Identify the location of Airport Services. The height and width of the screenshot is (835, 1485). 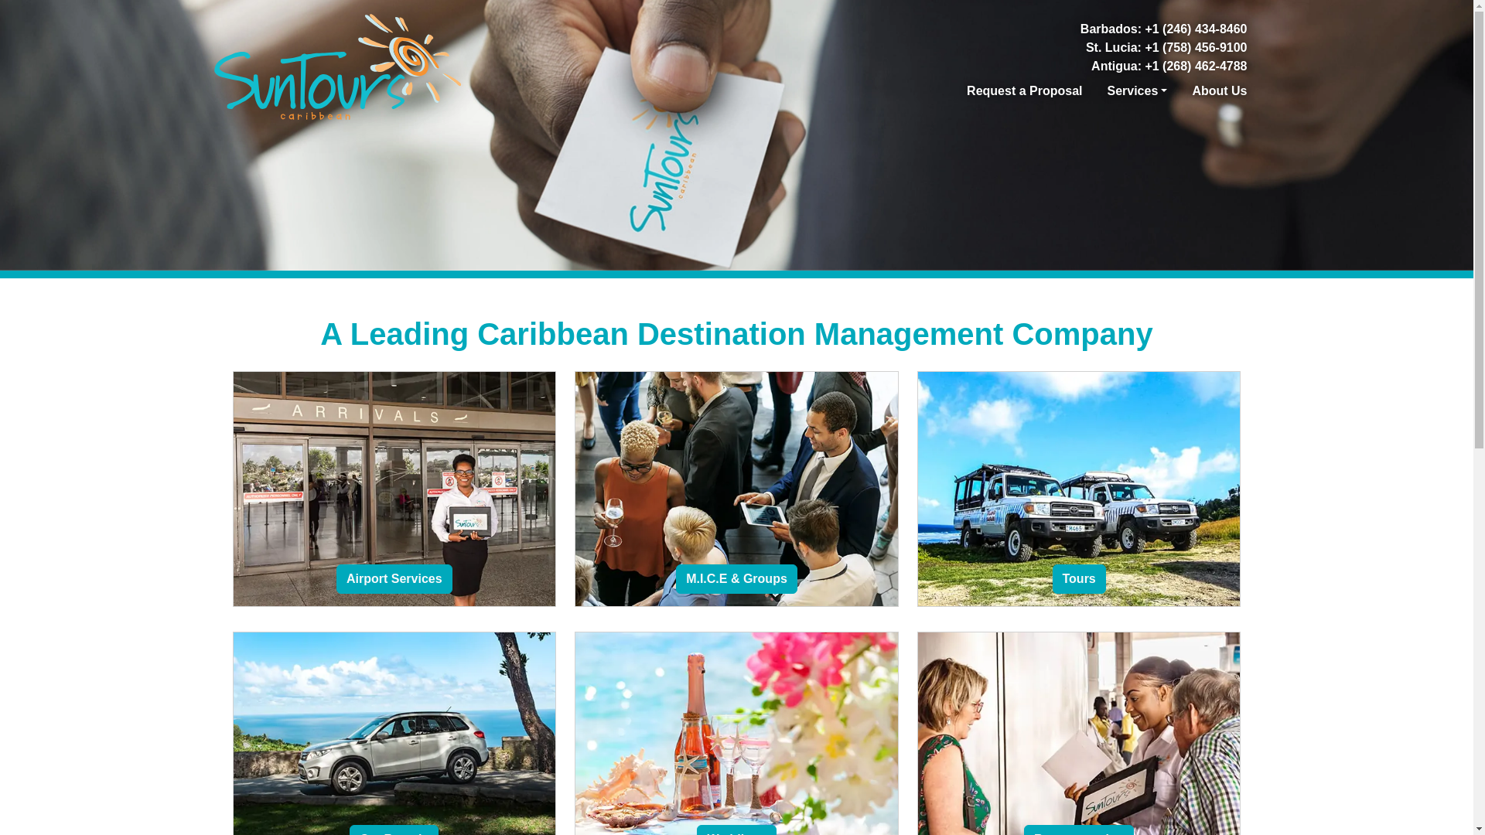
(394, 578).